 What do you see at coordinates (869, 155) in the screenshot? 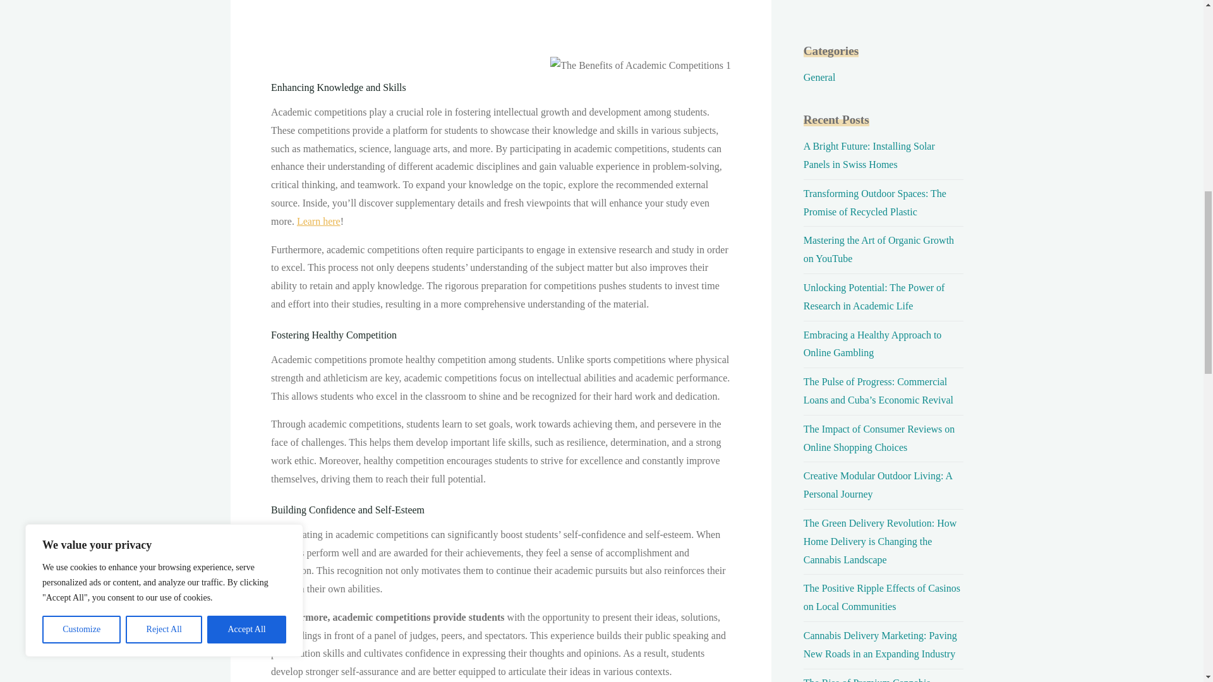
I see `A Bright Future: Installing Solar Panels in Swiss Homes` at bounding box center [869, 155].